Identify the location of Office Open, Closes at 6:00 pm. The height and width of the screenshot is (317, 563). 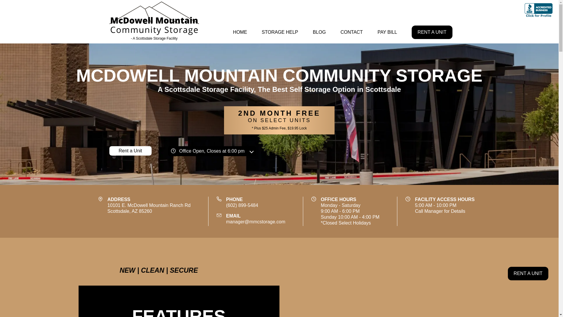
(212, 151).